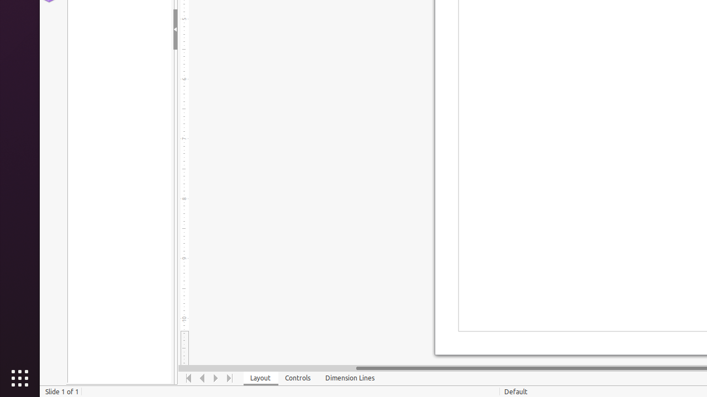 The height and width of the screenshot is (397, 707). What do you see at coordinates (350, 378) in the screenshot?
I see `Dimension Lines` at bounding box center [350, 378].